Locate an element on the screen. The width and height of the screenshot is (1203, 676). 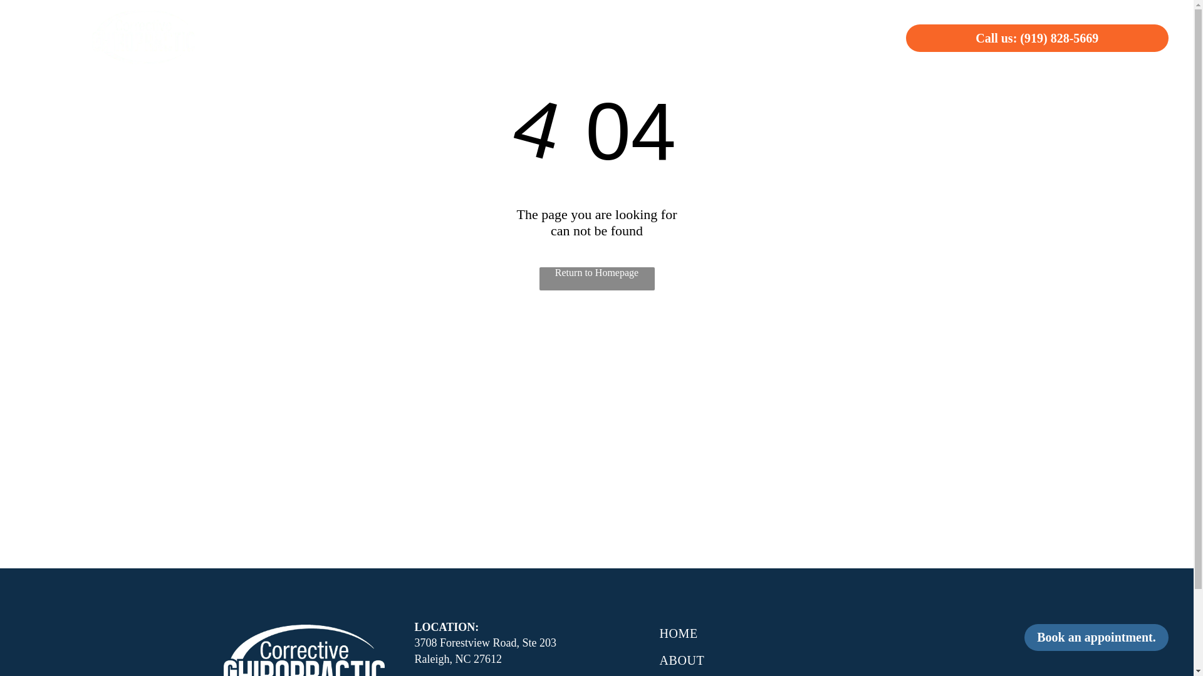
Book an appointment. is located at coordinates (1096, 637).